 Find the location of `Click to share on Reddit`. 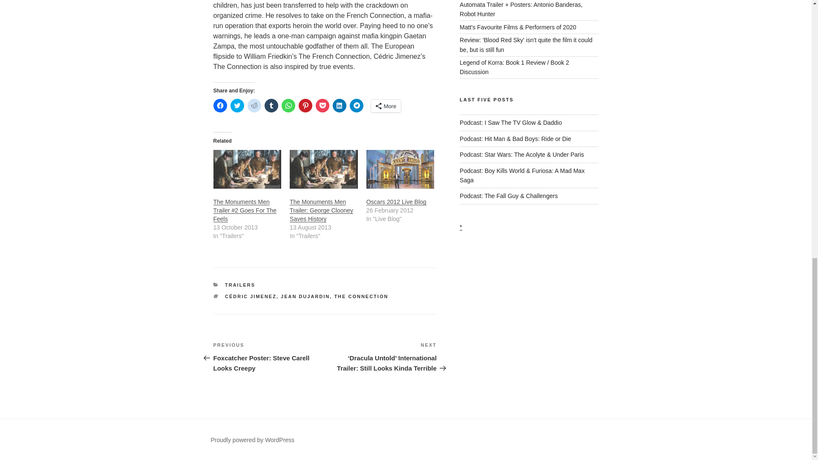

Click to share on Reddit is located at coordinates (254, 106).